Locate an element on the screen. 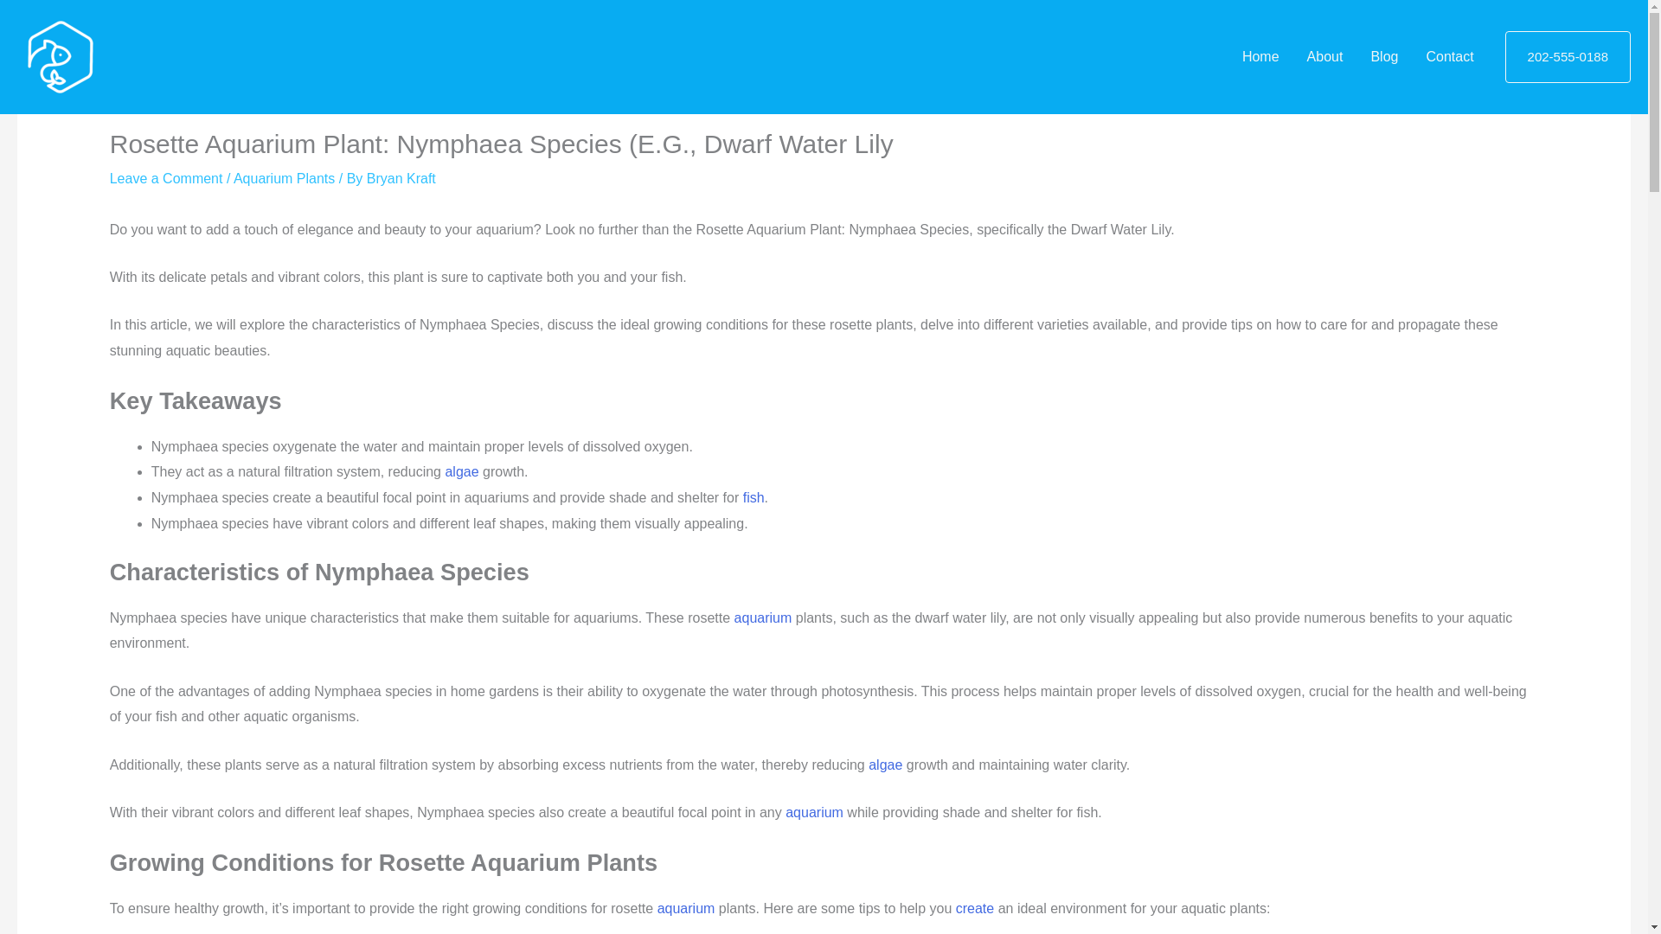  aquarium is located at coordinates (763, 617).